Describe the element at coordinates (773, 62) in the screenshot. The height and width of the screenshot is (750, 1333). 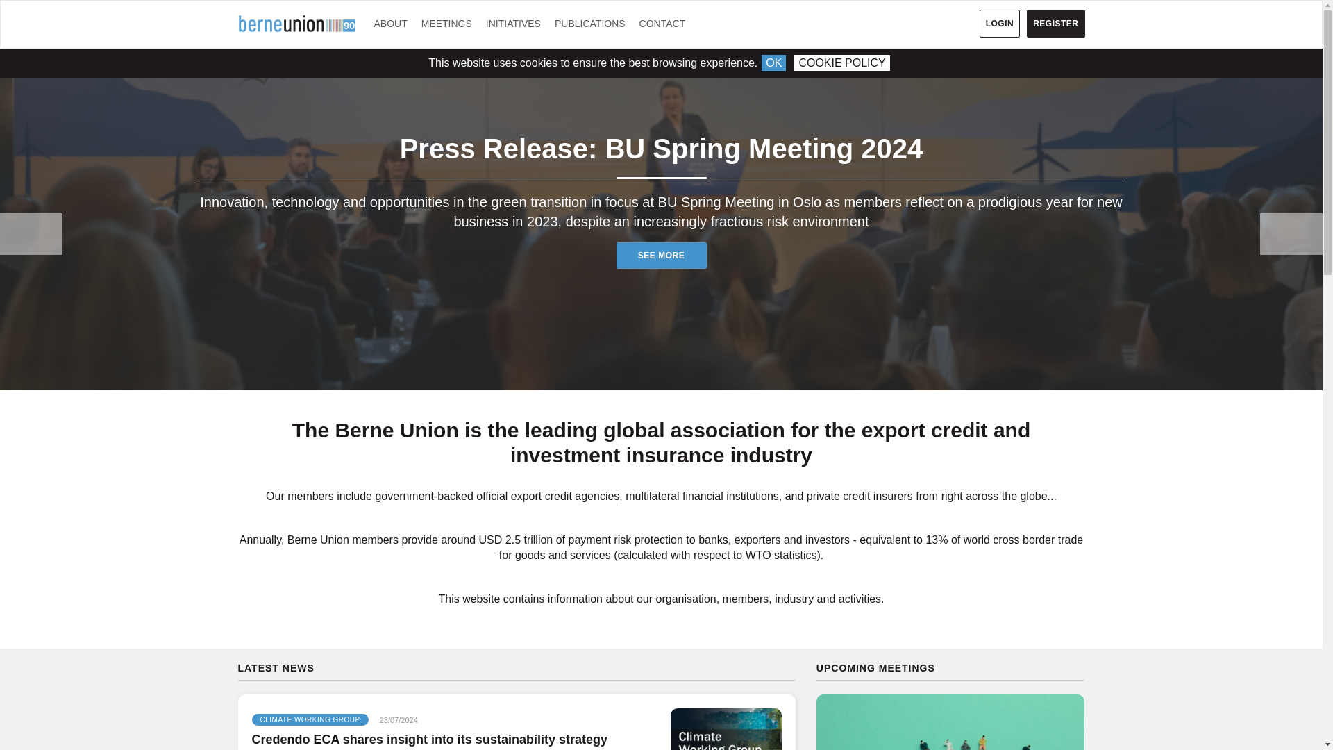
I see `OK` at that location.